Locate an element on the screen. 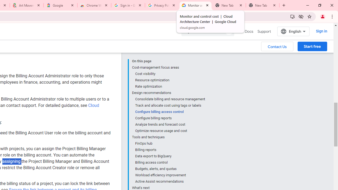 Image resolution: width=338 pixels, height=190 pixels. Track and allocate cost using tags or labels is located at coordinates (170, 106).